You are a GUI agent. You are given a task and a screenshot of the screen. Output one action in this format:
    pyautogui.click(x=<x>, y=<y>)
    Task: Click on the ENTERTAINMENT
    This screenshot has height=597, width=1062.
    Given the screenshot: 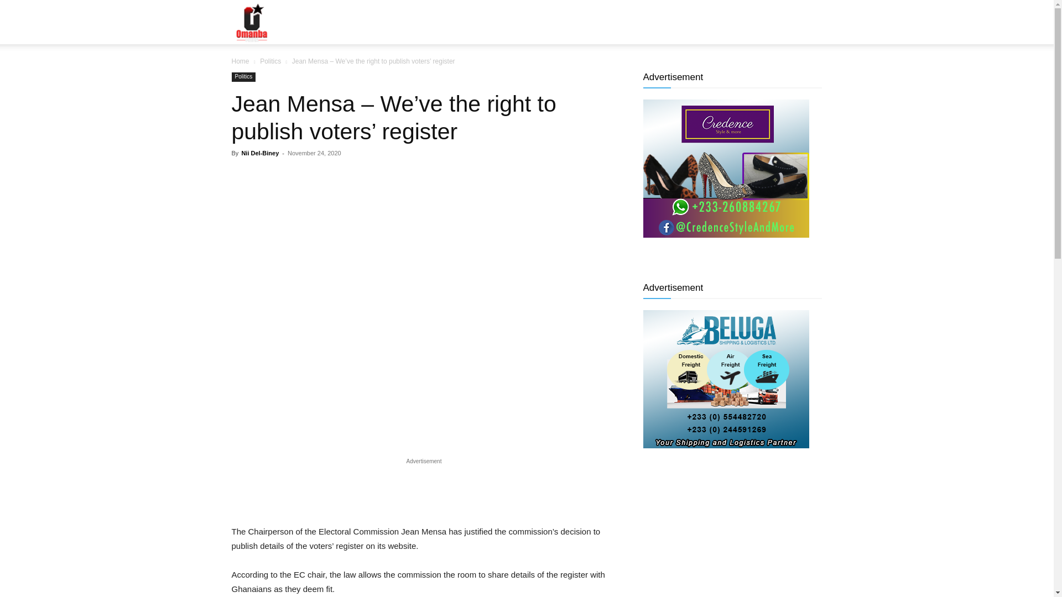 What is the action you would take?
    pyautogui.click(x=425, y=22)
    